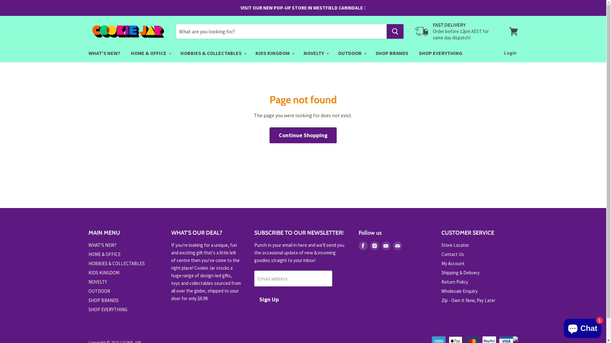  Describe the element at coordinates (582, 327) in the screenshot. I see `Shopify online store chat` at that location.